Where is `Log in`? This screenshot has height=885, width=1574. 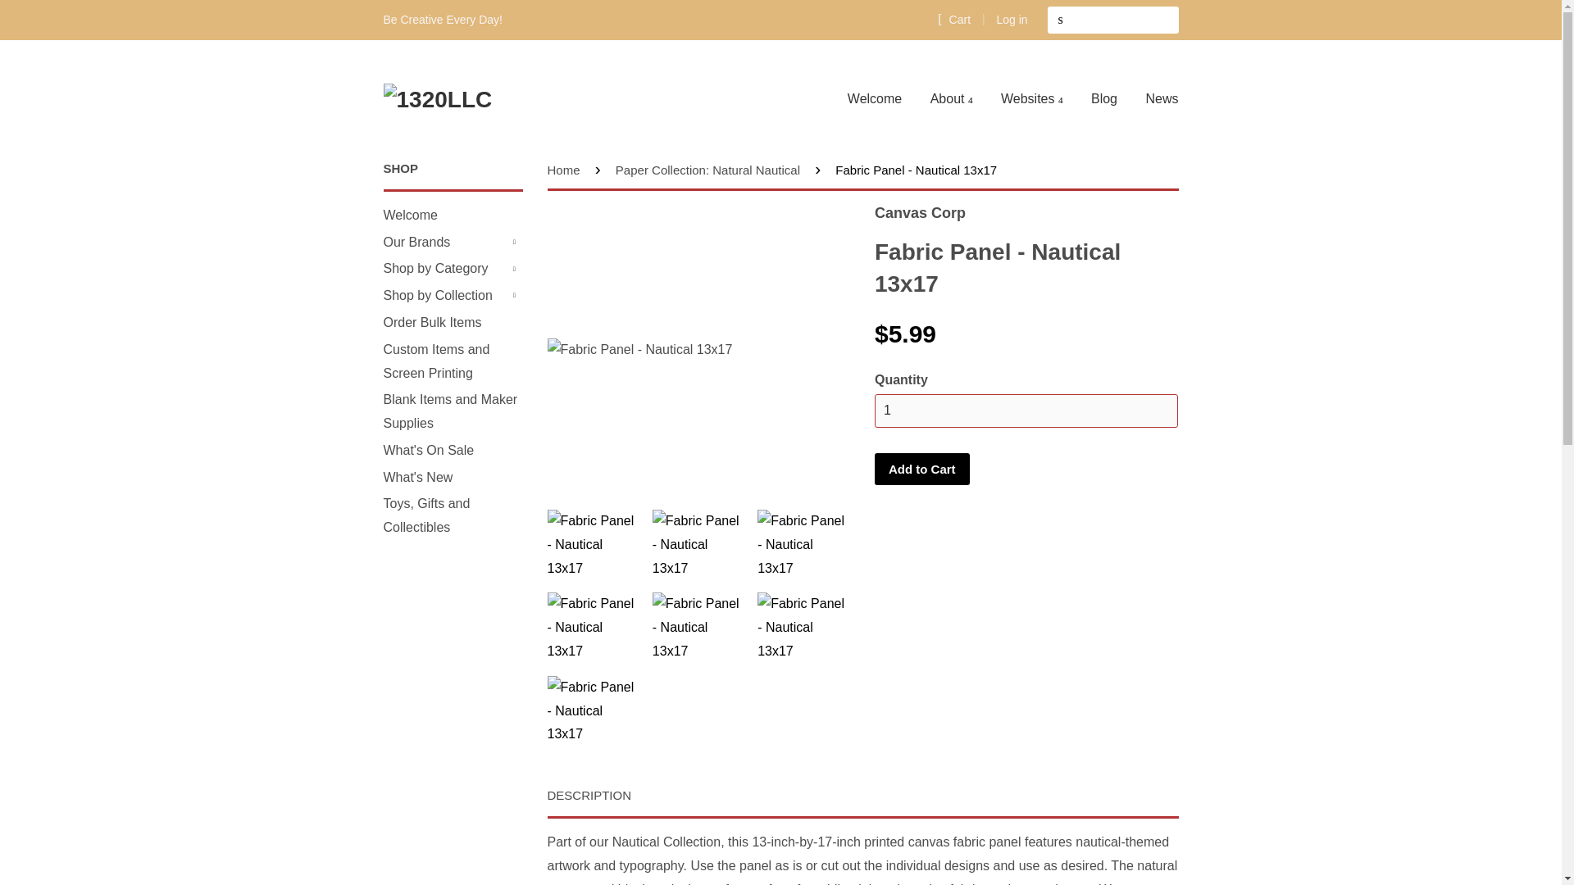 Log in is located at coordinates (1012, 20).